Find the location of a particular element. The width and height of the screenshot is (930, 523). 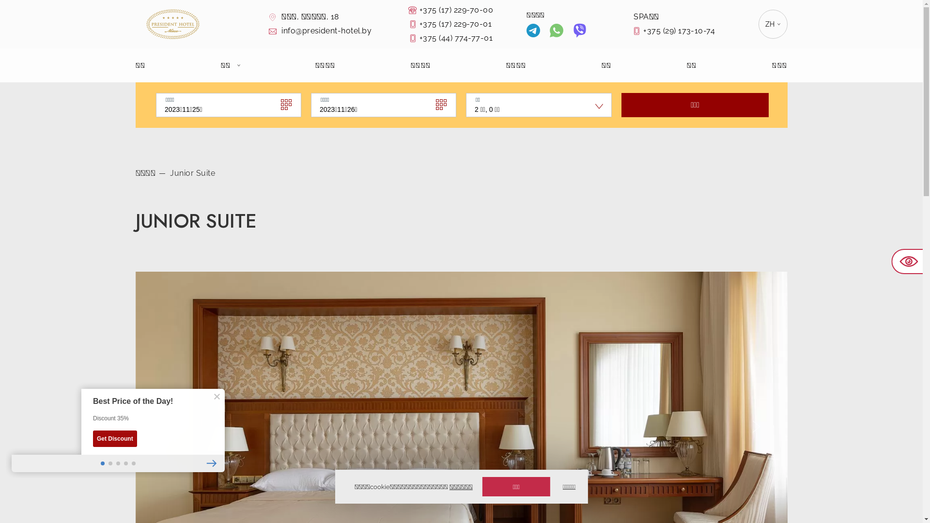

+375 (17) 229-70-00 is located at coordinates (466, 10).